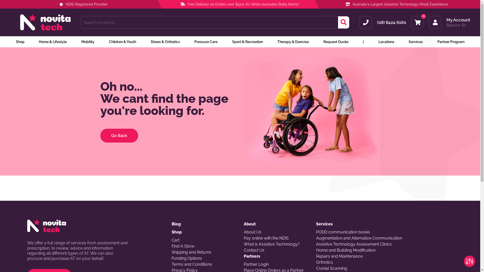  I want to click on Services, so click(416, 42).